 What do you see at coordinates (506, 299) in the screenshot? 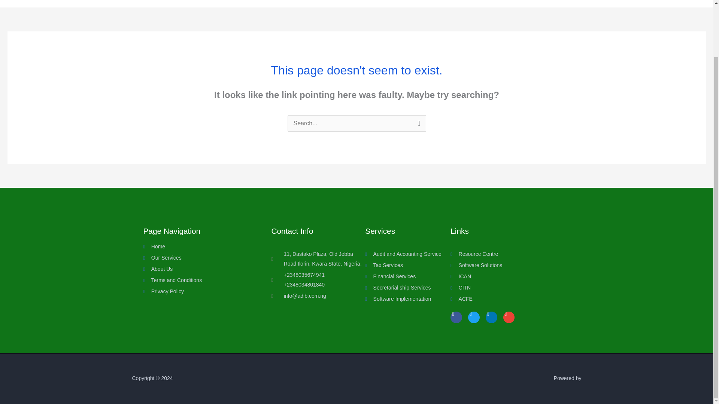
I see `ACFE` at bounding box center [506, 299].